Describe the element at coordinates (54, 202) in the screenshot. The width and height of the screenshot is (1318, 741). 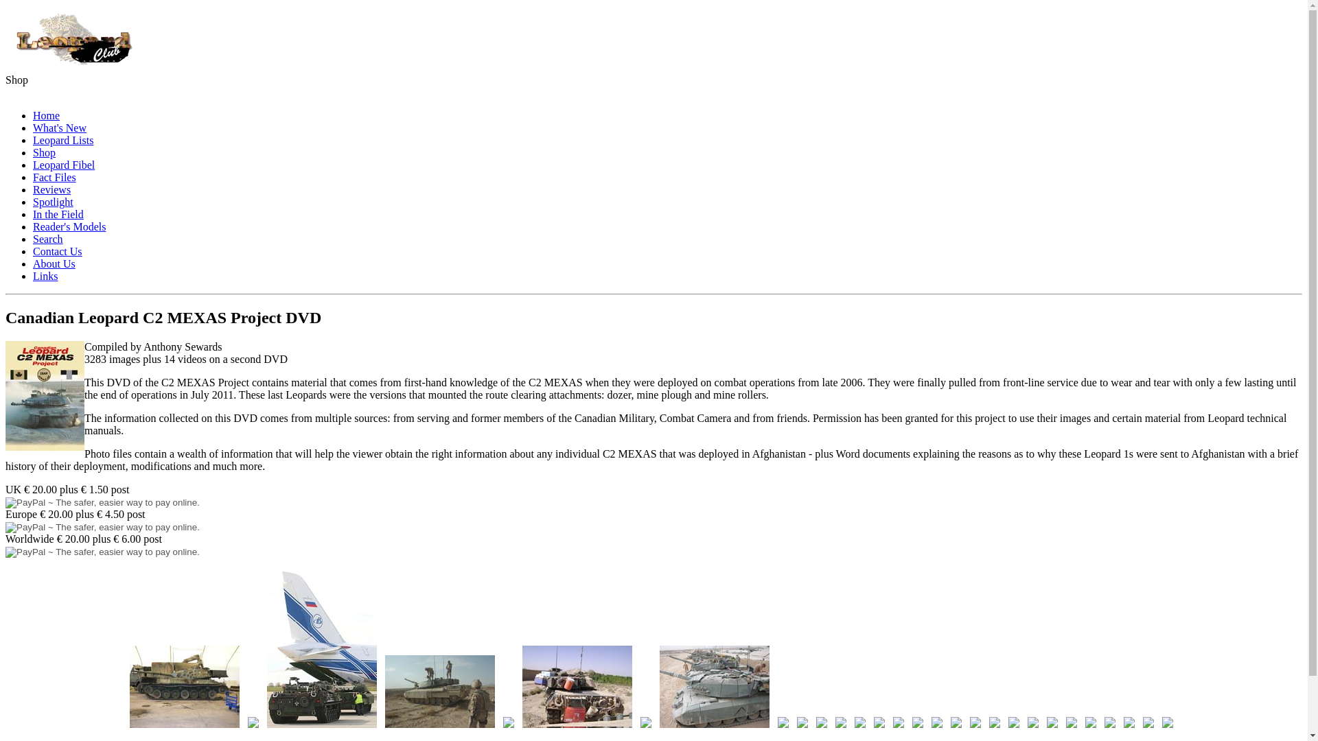
I see `Spotlight` at that location.